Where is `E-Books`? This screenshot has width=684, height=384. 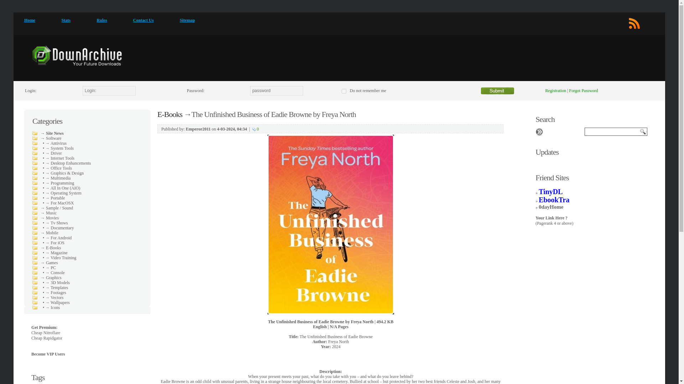
E-Books is located at coordinates (53, 248).